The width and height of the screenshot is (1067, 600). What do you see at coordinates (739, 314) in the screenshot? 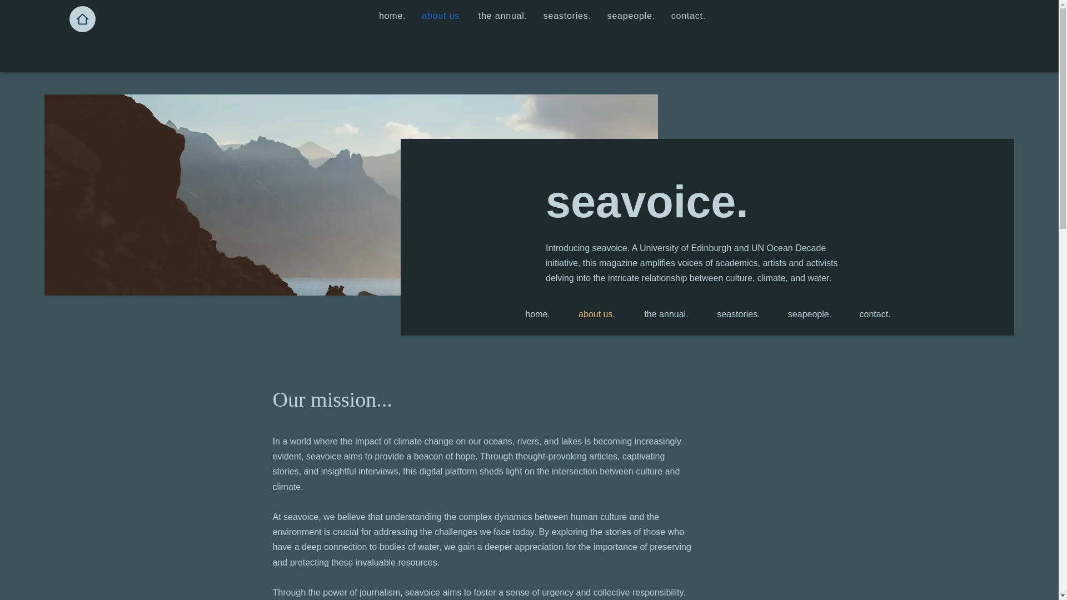
I see `seastories.` at bounding box center [739, 314].